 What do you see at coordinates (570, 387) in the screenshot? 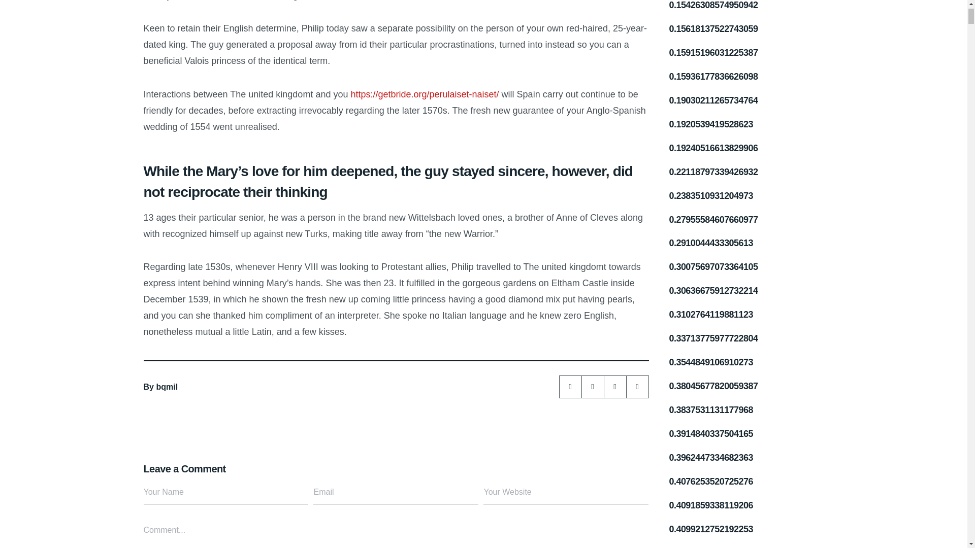
I see `LinkedIn` at bounding box center [570, 387].